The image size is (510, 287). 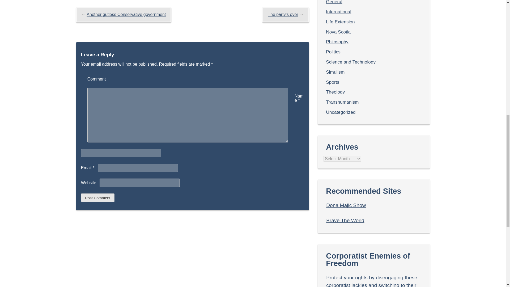 I want to click on Life Extension, so click(x=340, y=22).